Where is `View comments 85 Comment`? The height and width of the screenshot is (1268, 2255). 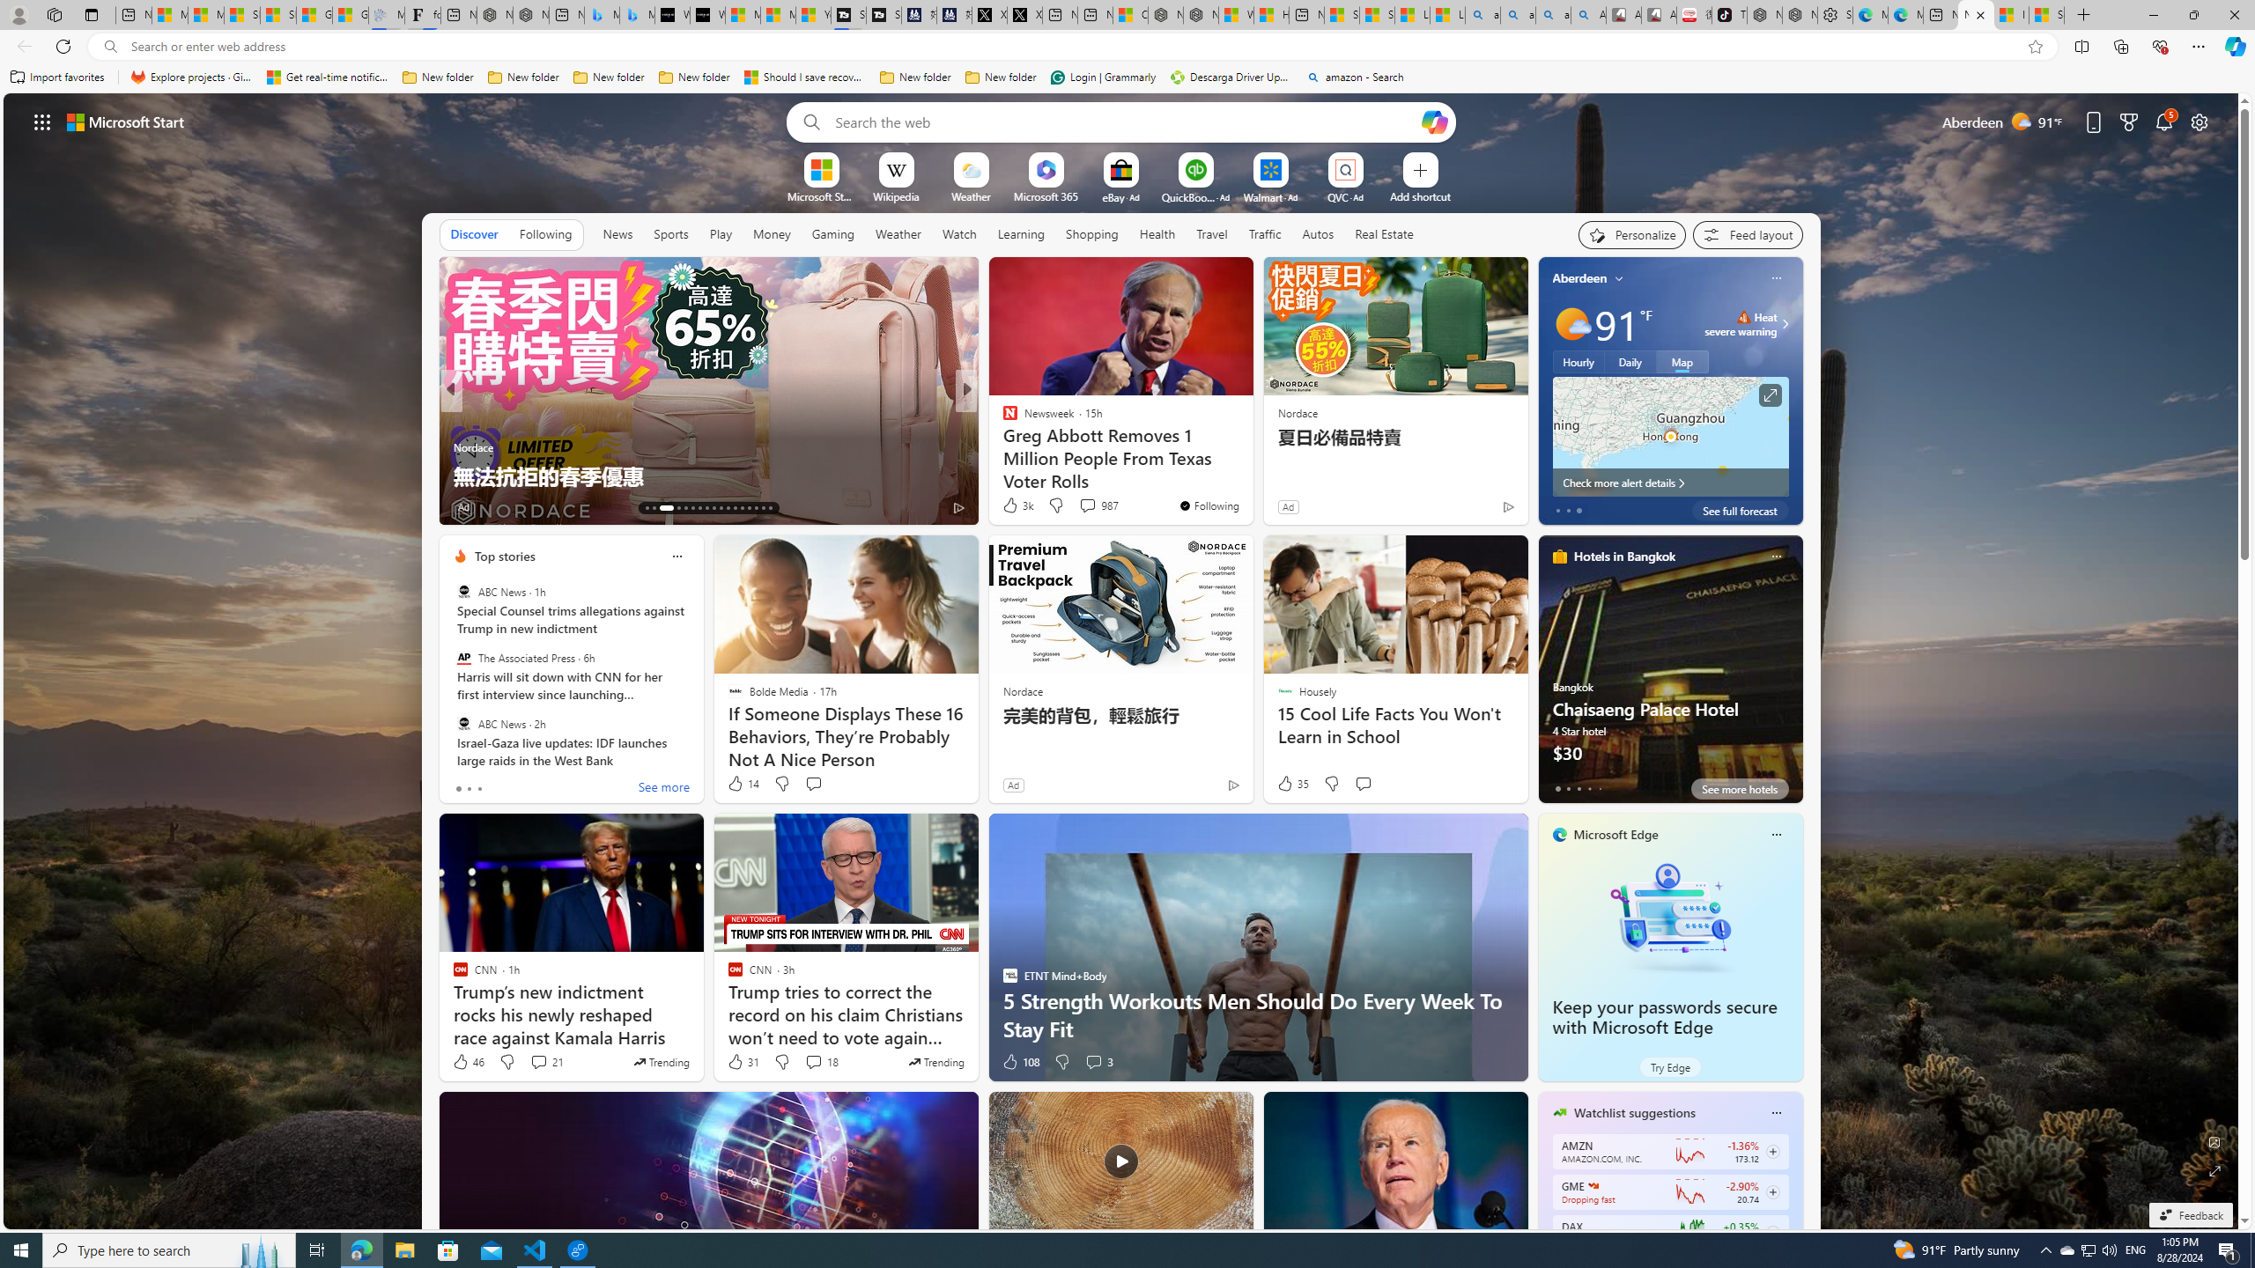 View comments 85 Comment is located at coordinates (1082, 506).